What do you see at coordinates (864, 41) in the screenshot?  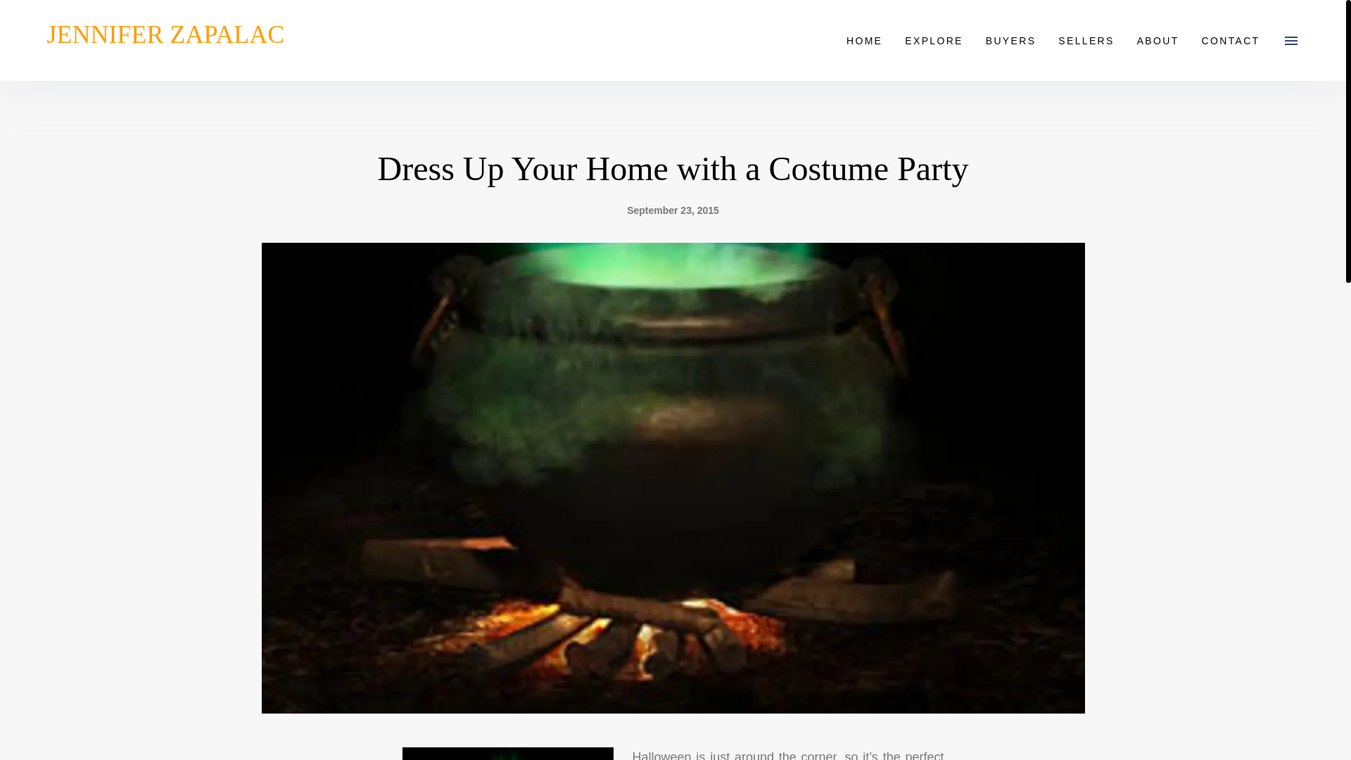 I see `HOME` at bounding box center [864, 41].